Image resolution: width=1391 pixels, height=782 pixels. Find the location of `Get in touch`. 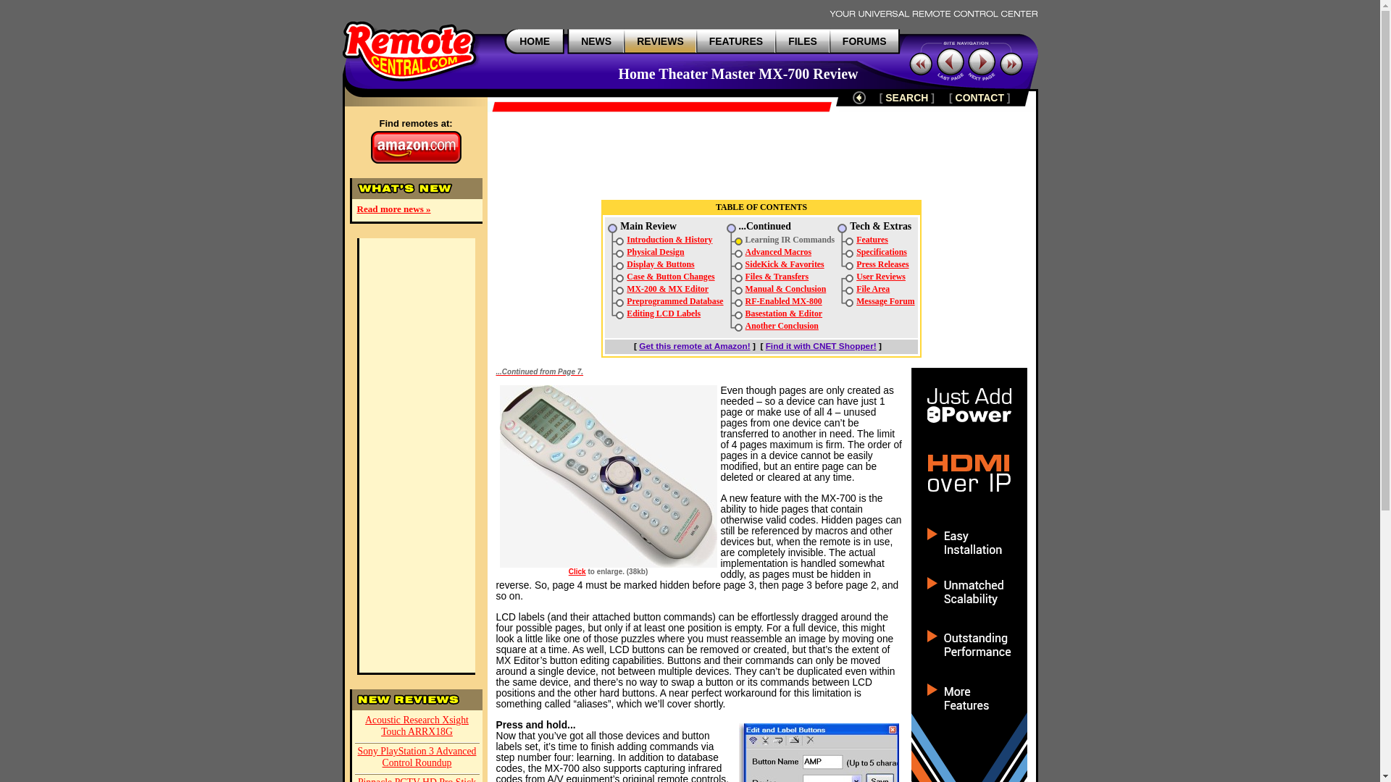

Get in touch is located at coordinates (979, 97).